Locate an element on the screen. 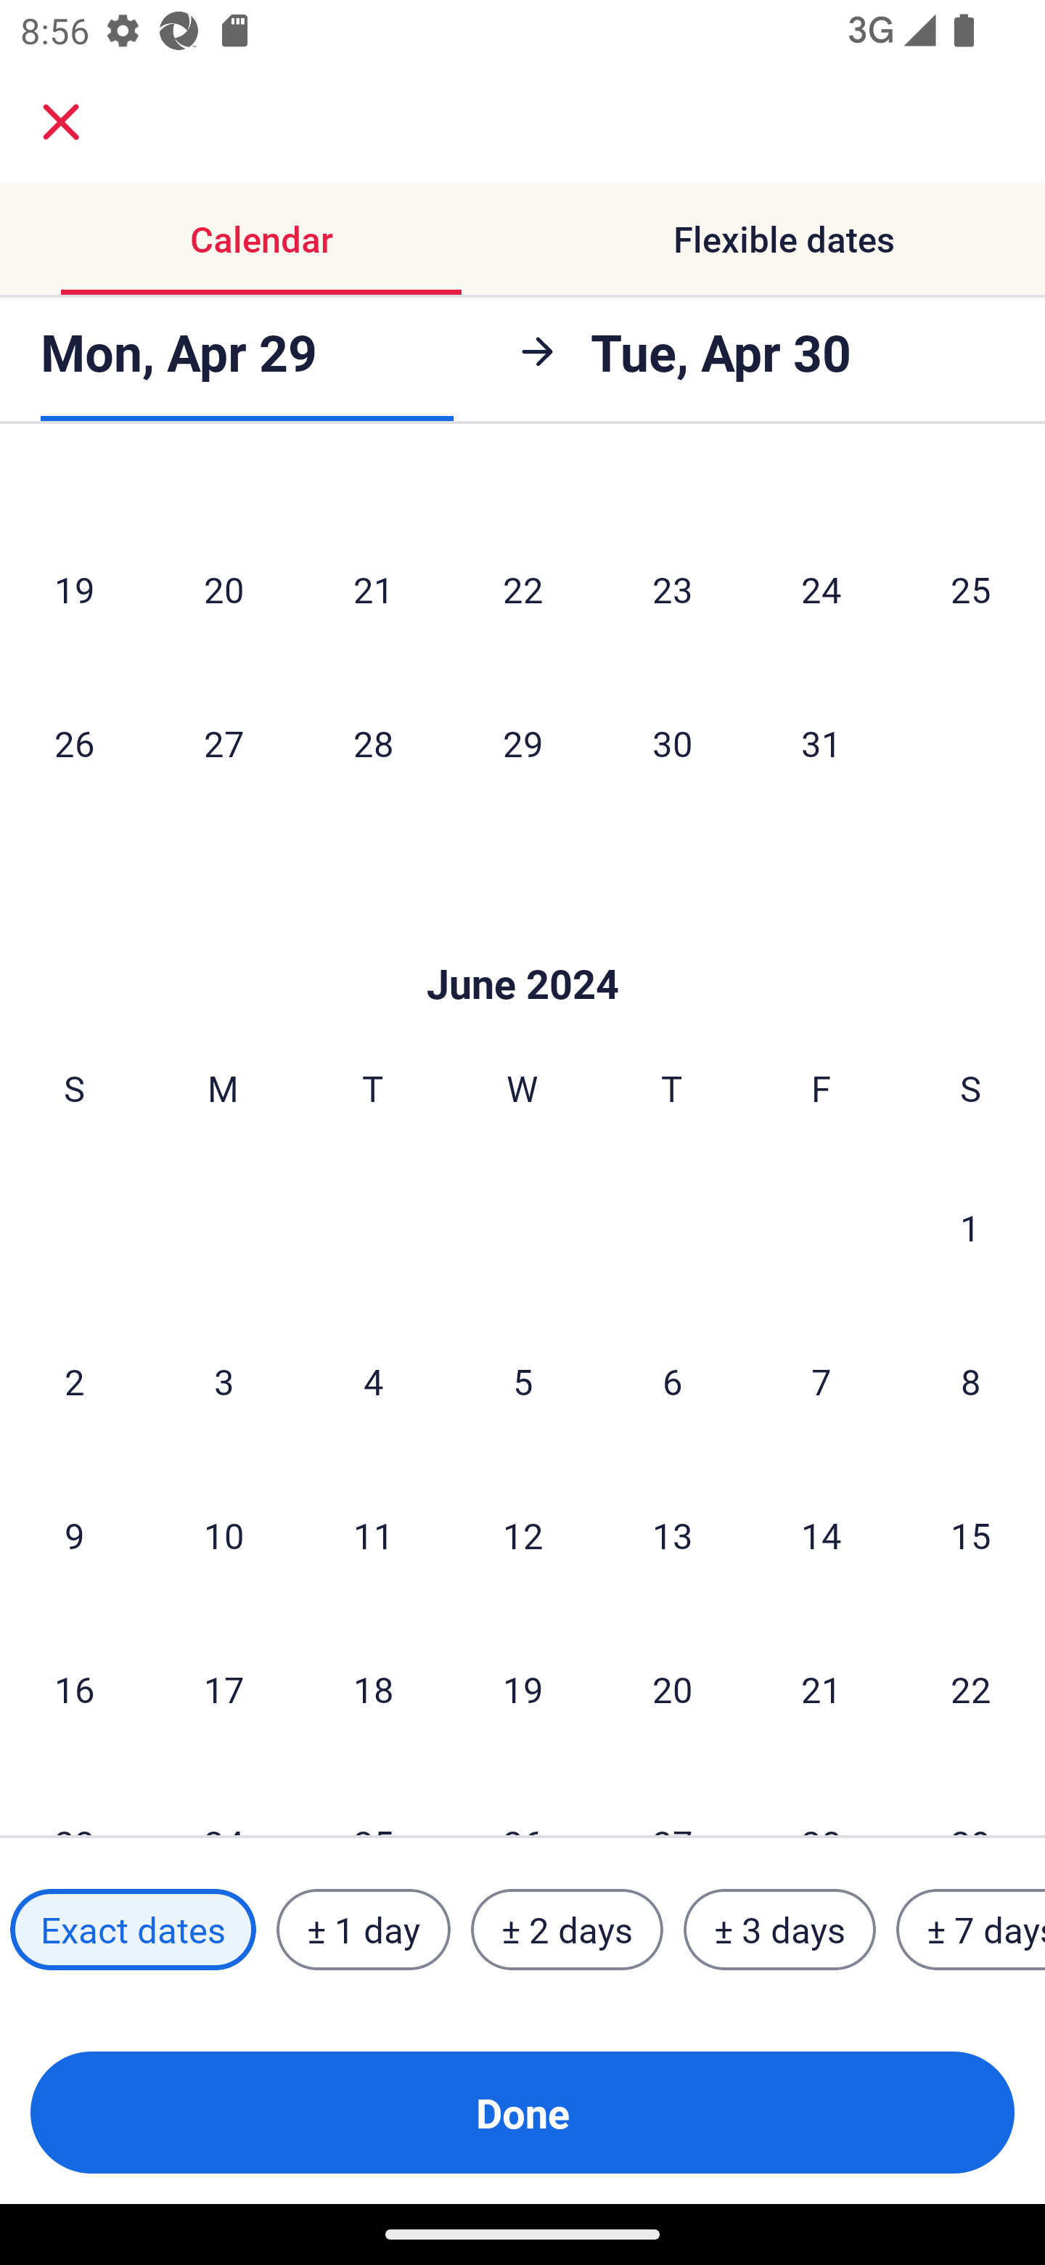 The width and height of the screenshot is (1045, 2265). 30 Thursday, May 30, 2024 is located at coordinates (672, 743).